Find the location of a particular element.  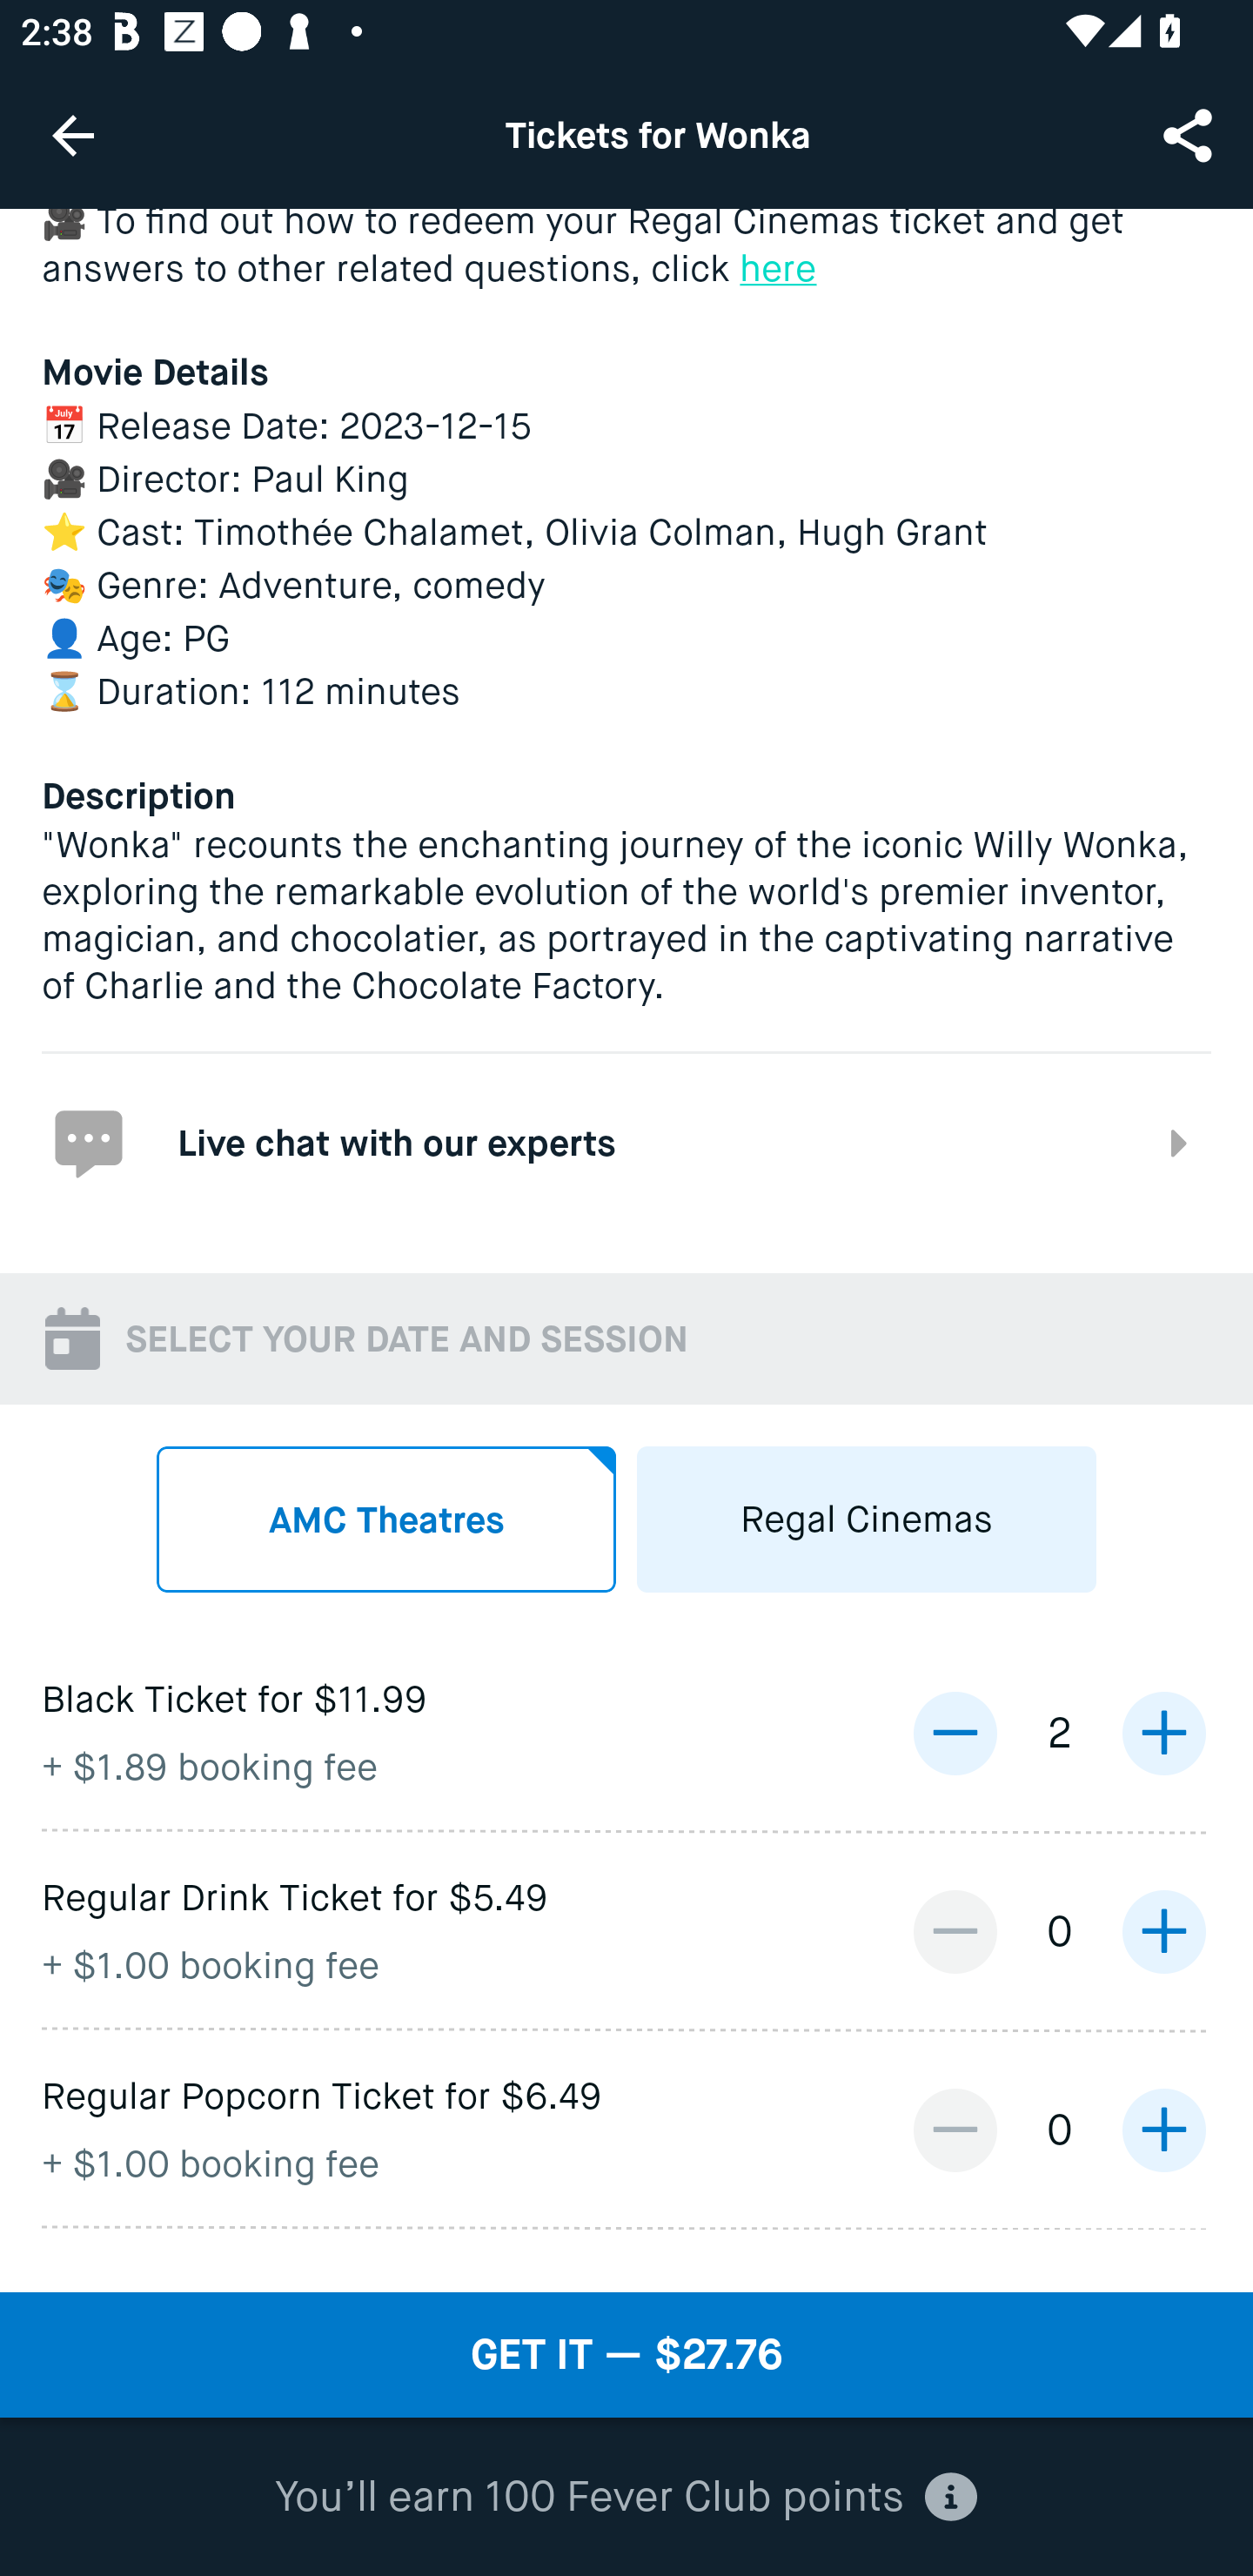

increase is located at coordinates (1163, 2130).